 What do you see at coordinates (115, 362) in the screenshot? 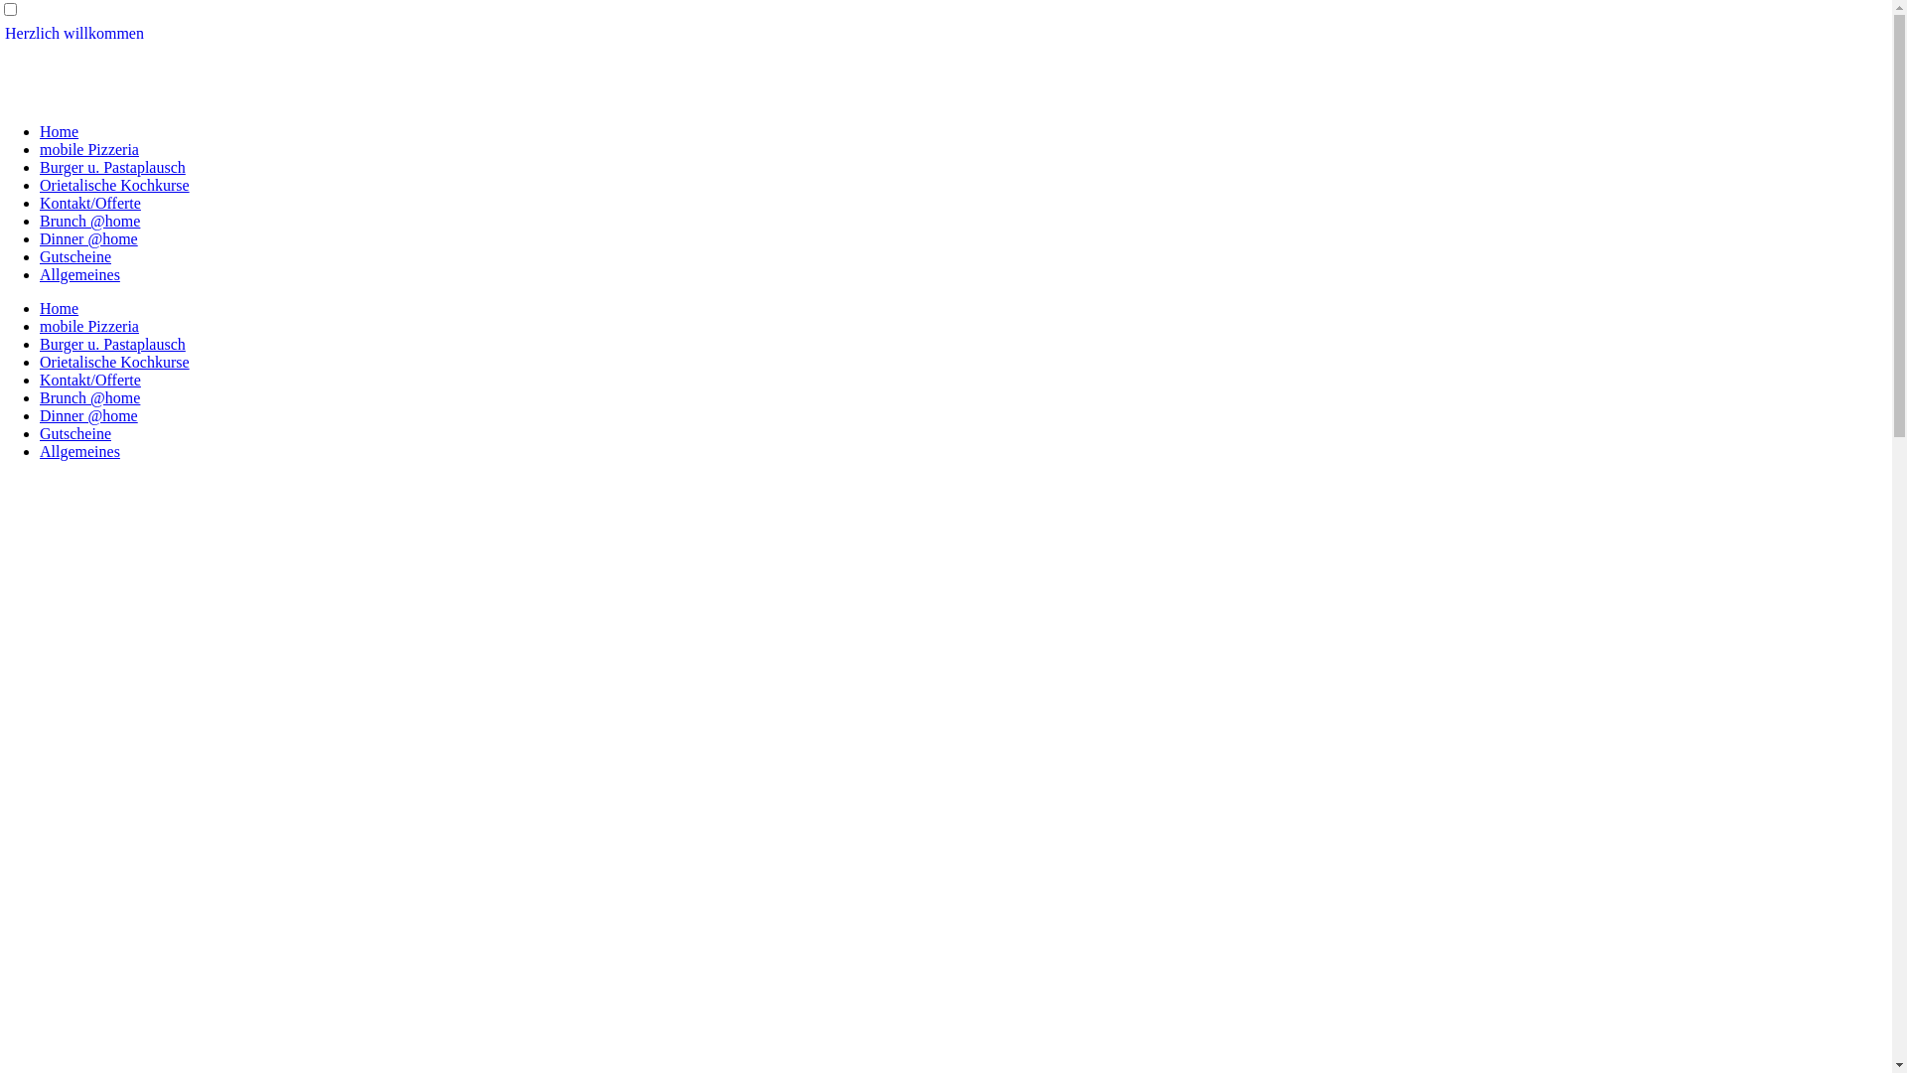
I see `Orietalische Kochkurse` at bounding box center [115, 362].